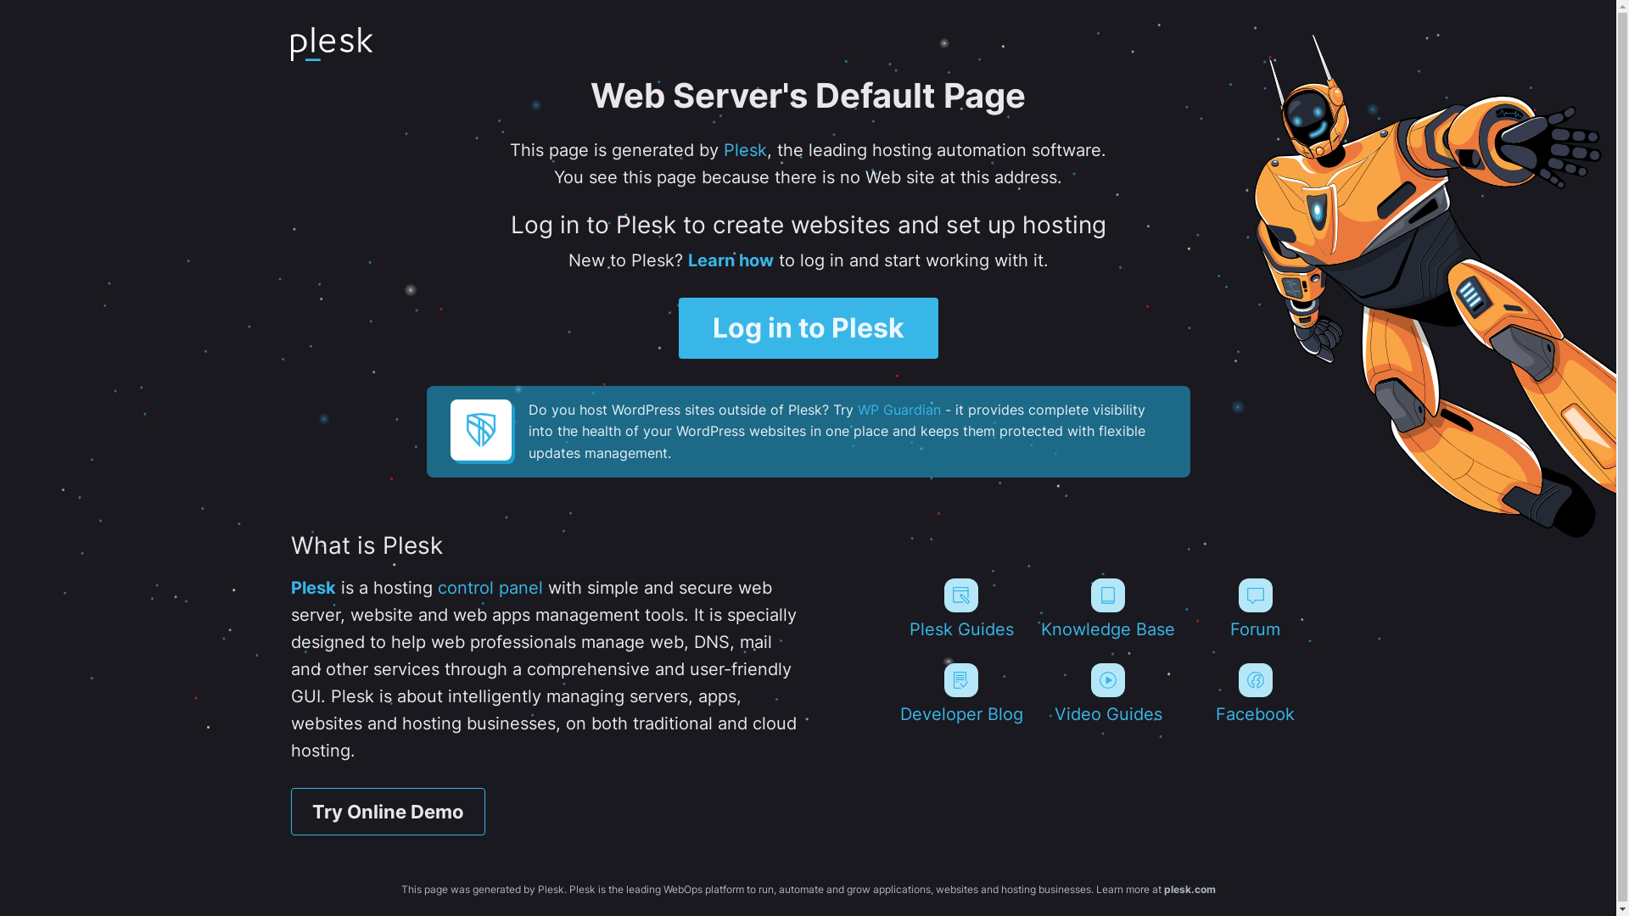 This screenshot has height=916, width=1629. Describe the element at coordinates (1108, 694) in the screenshot. I see `Video Guides` at that location.